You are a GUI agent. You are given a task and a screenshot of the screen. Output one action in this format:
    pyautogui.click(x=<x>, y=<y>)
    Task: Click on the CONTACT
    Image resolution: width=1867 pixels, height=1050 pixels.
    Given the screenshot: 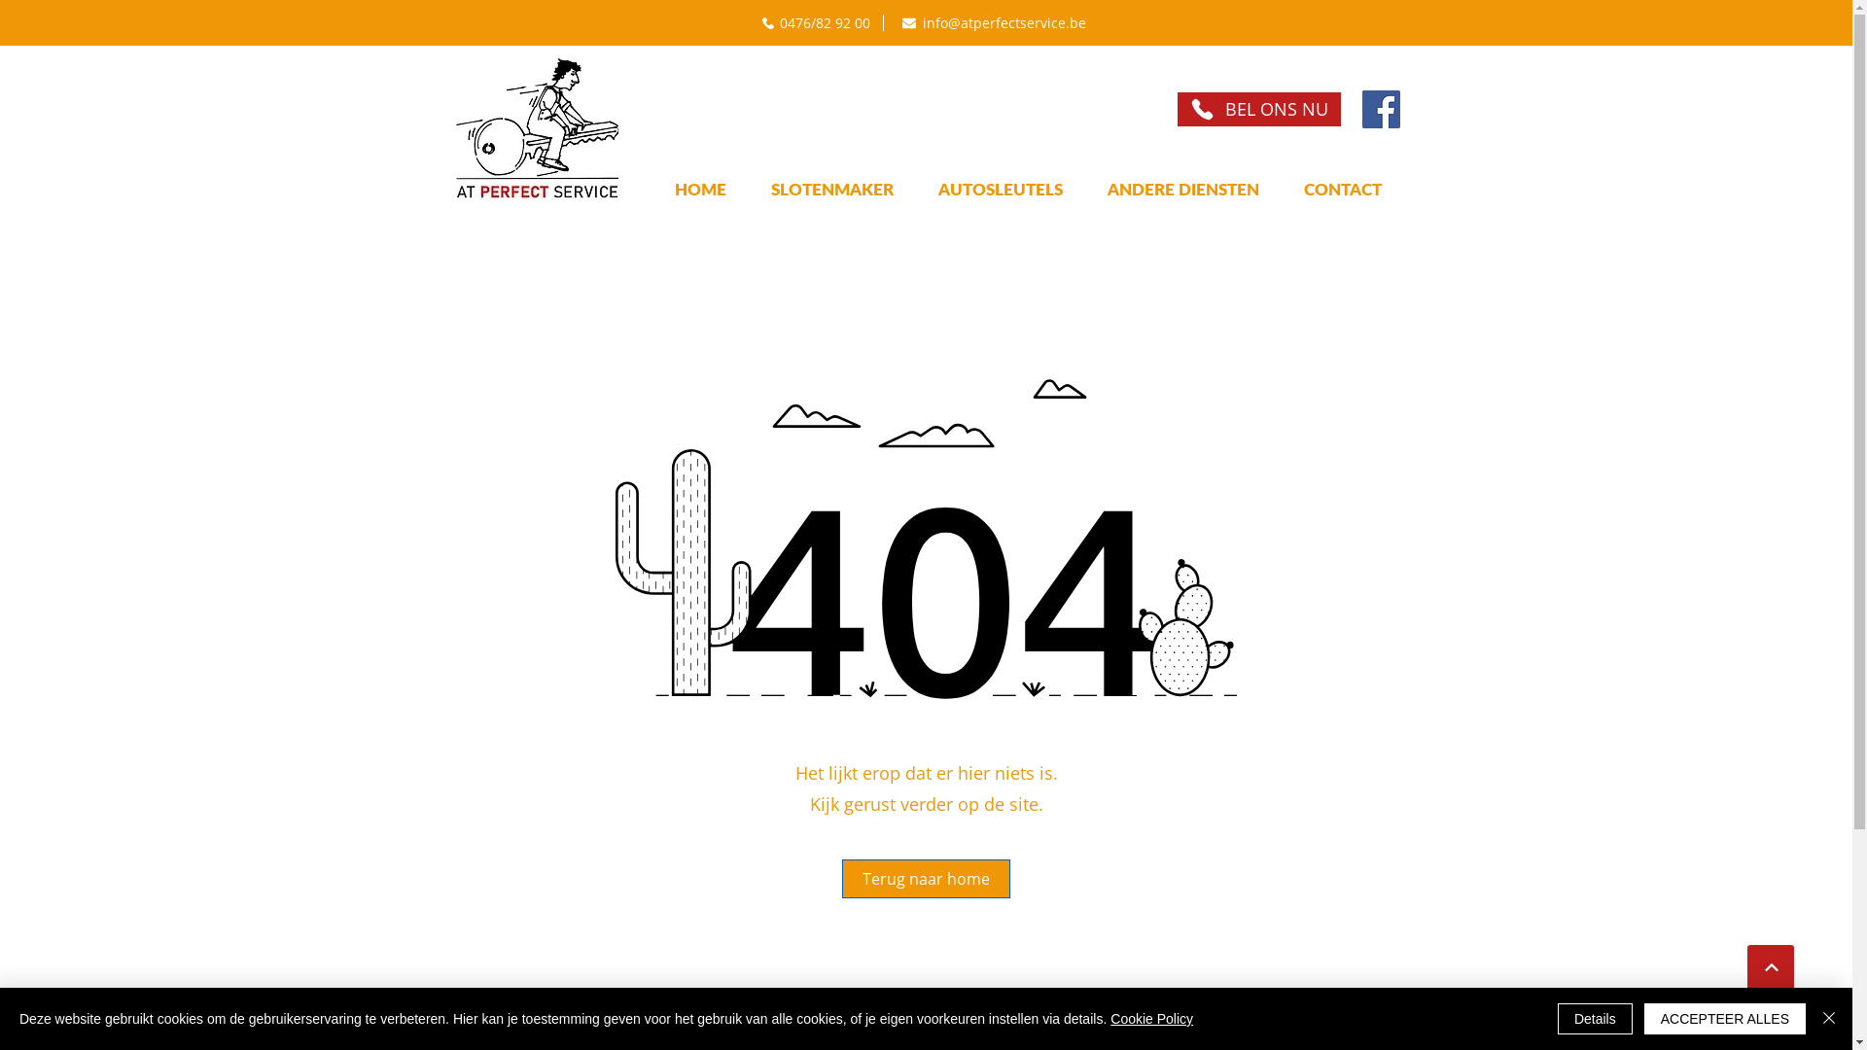 What is the action you would take?
    pyautogui.click(x=1343, y=189)
    